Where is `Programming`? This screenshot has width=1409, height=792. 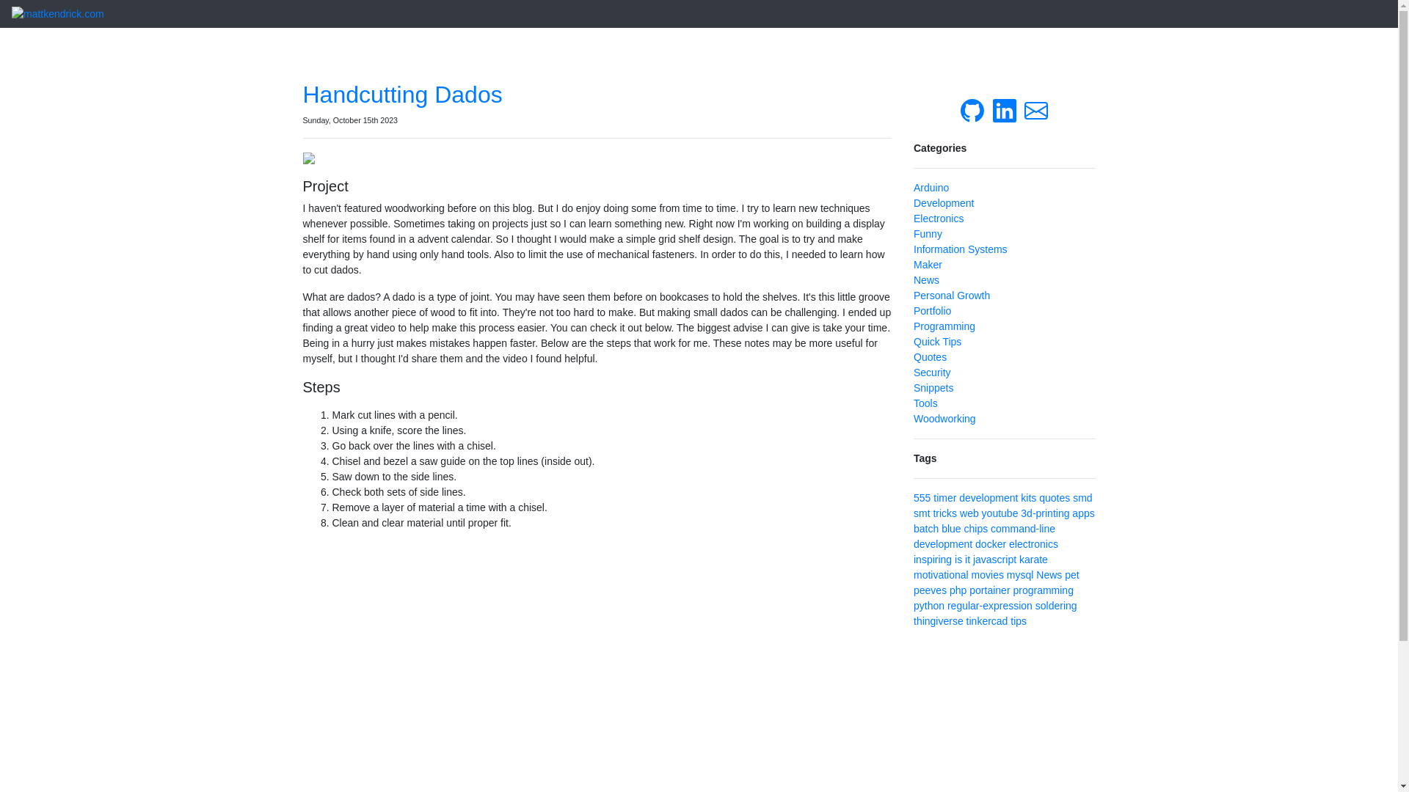 Programming is located at coordinates (944, 326).